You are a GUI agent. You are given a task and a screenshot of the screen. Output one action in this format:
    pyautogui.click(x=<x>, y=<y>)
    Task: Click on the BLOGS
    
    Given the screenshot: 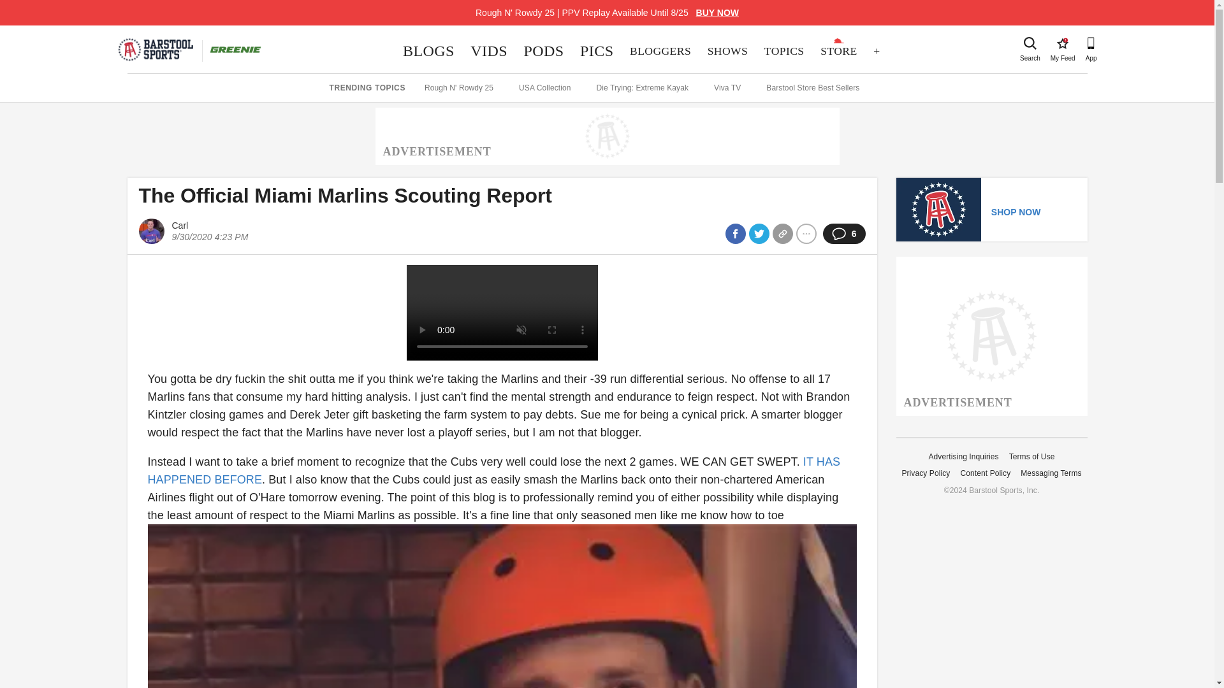 What is the action you would take?
    pyautogui.click(x=428, y=51)
    